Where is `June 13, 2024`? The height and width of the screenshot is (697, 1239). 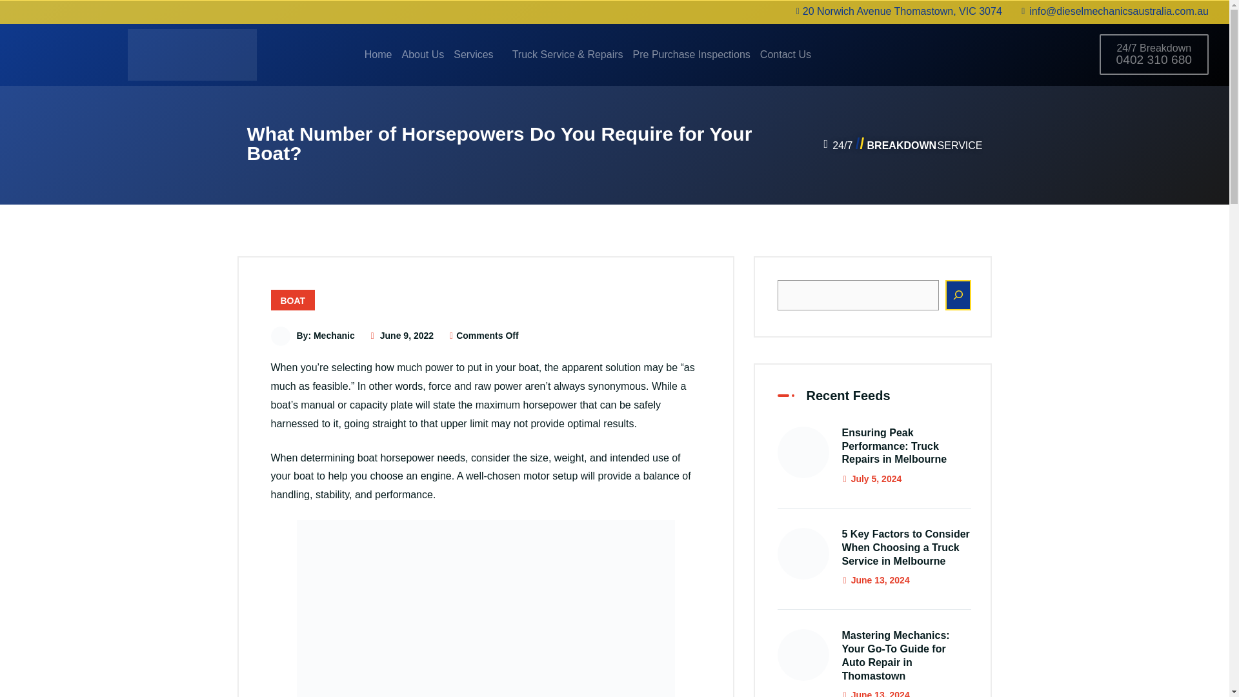 June 13, 2024 is located at coordinates (875, 580).